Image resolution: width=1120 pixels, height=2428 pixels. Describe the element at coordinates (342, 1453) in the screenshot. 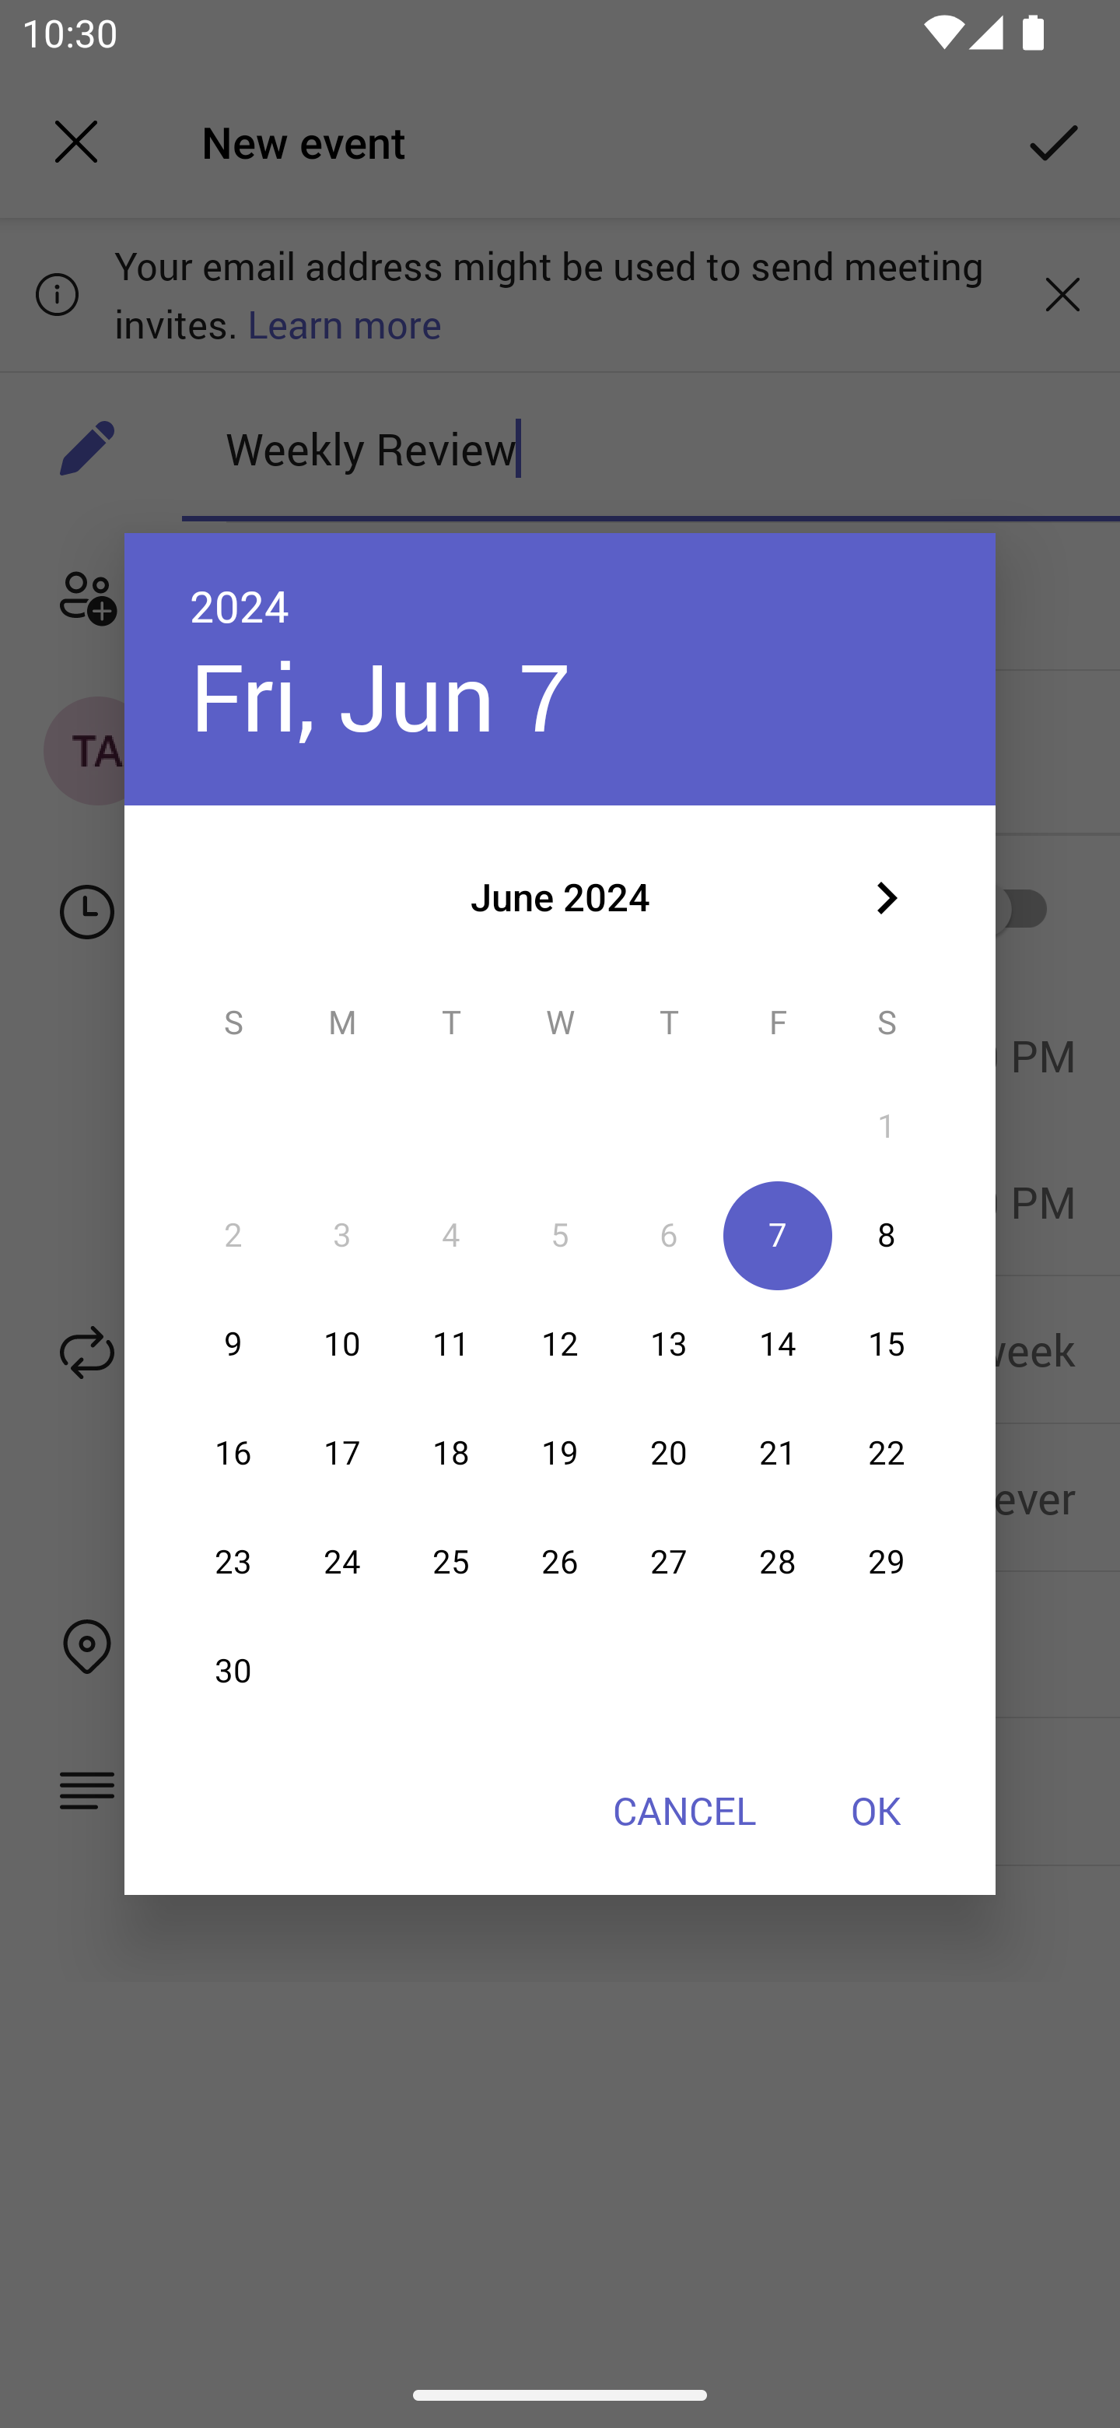

I see `17 17 June 2024` at that location.